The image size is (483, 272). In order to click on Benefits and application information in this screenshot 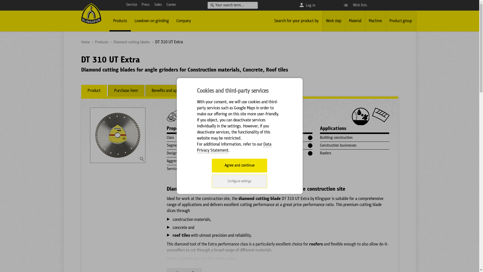, I will do `click(182, 91)`.